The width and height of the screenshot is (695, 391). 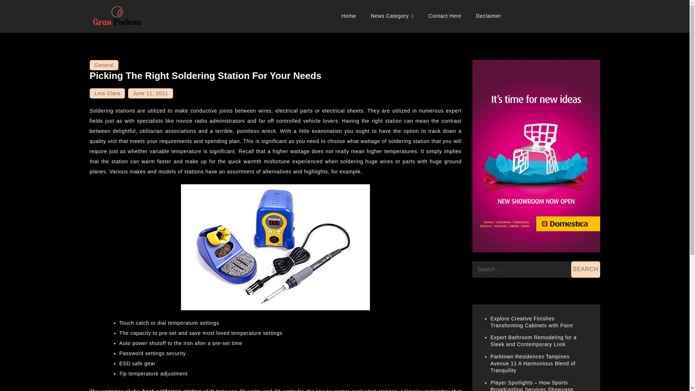 I want to click on June 11, 2021, so click(x=151, y=93).